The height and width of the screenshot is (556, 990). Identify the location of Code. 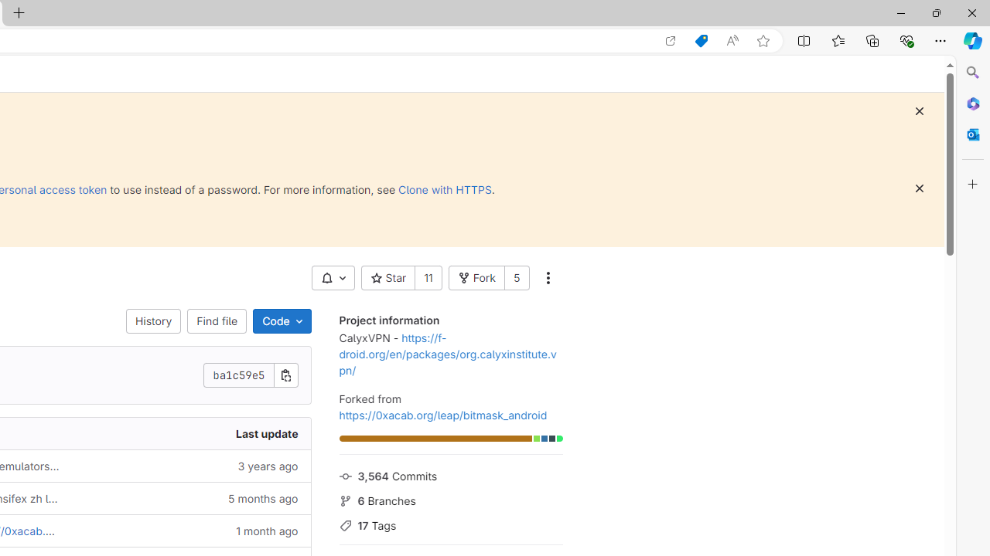
(282, 321).